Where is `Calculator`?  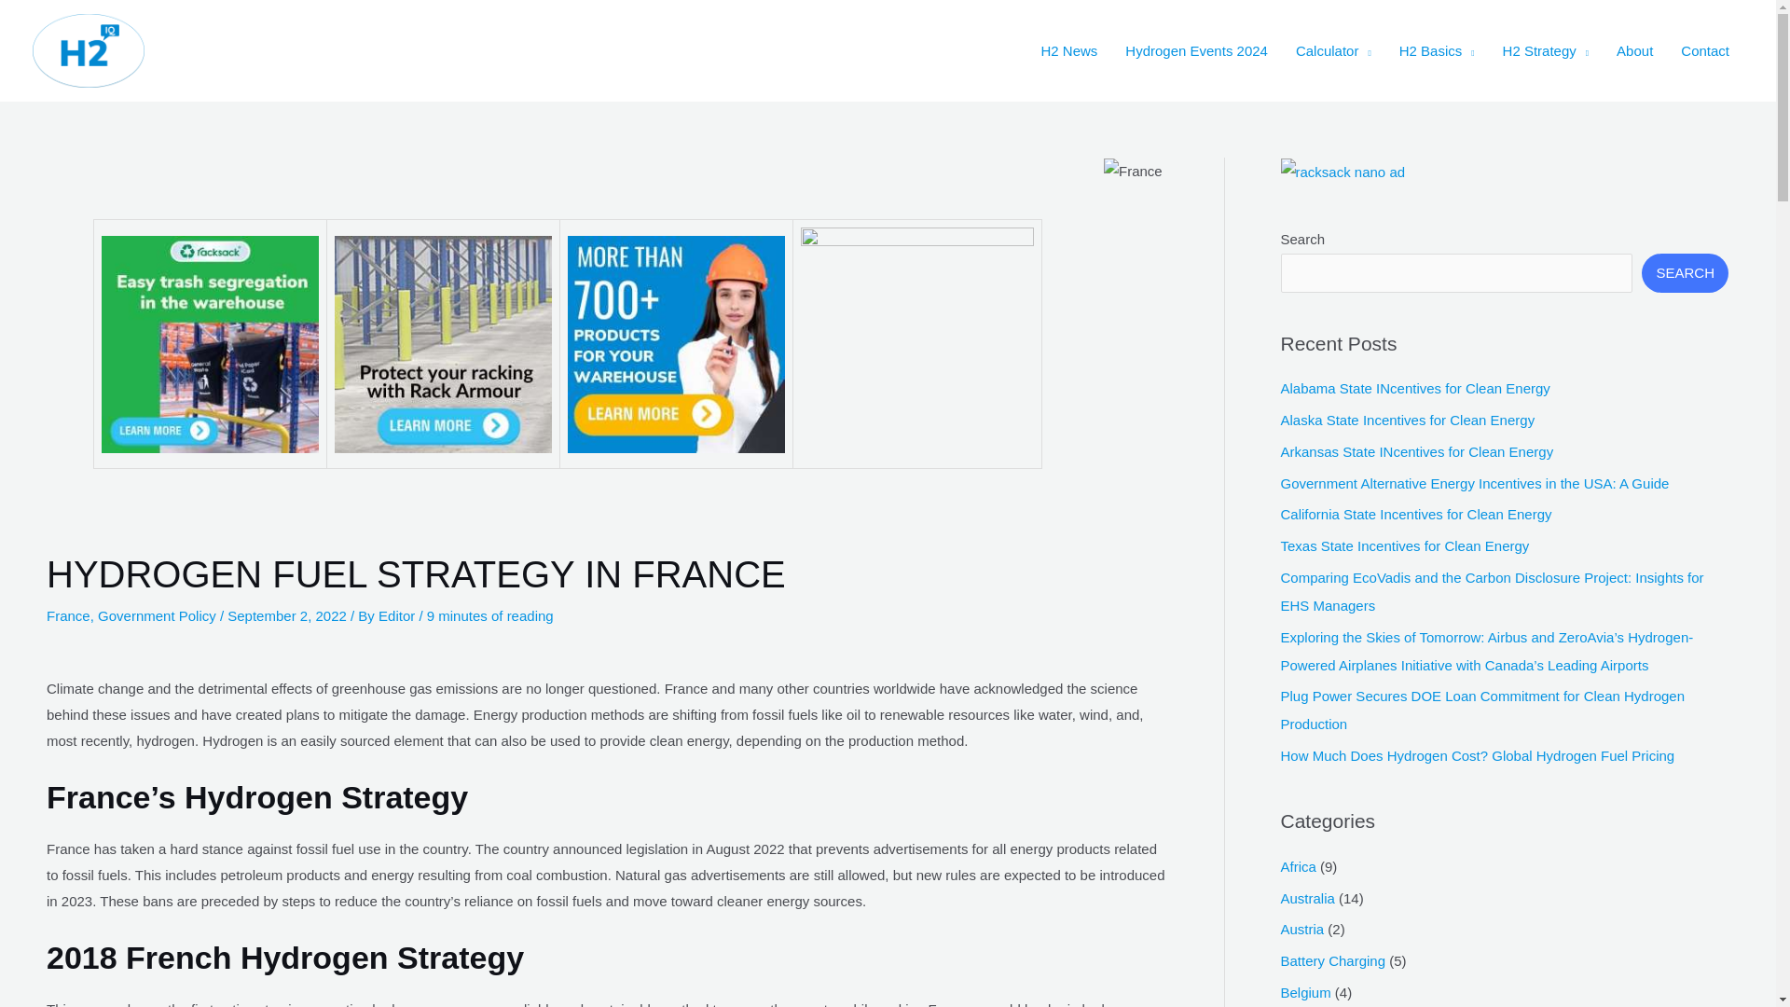 Calculator is located at coordinates (1333, 50).